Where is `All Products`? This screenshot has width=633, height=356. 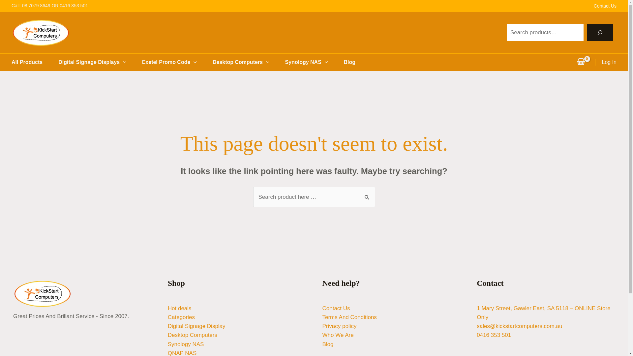
All Products is located at coordinates (35, 62).